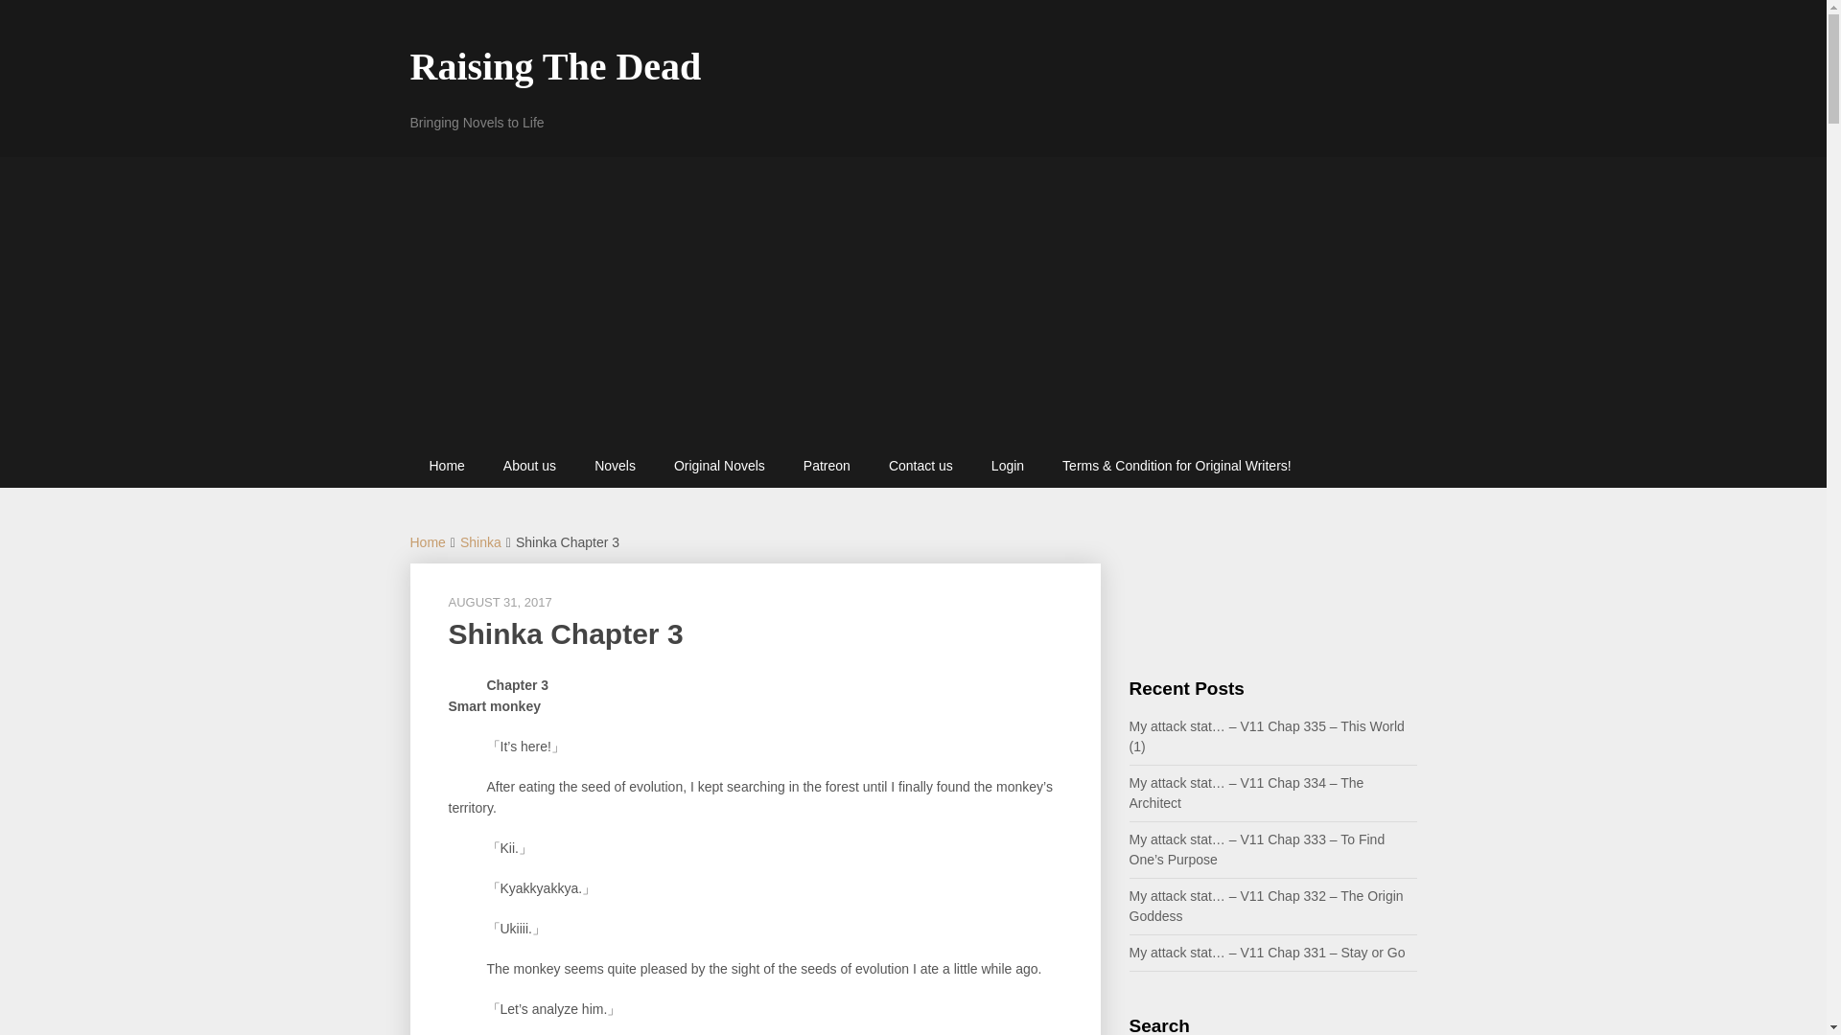 This screenshot has width=1841, height=1035. What do you see at coordinates (428, 542) in the screenshot?
I see `Home` at bounding box center [428, 542].